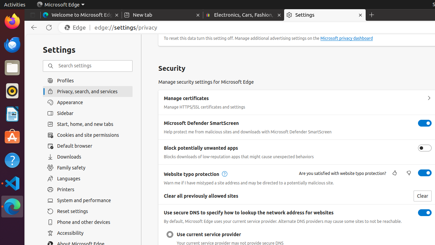 This screenshot has width=435, height=245. Describe the element at coordinates (88, 190) in the screenshot. I see `Printers` at that location.